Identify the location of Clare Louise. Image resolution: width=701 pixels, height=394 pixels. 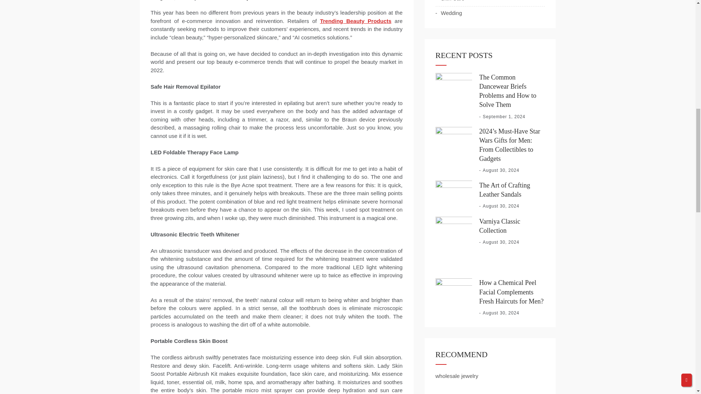
(212, 0).